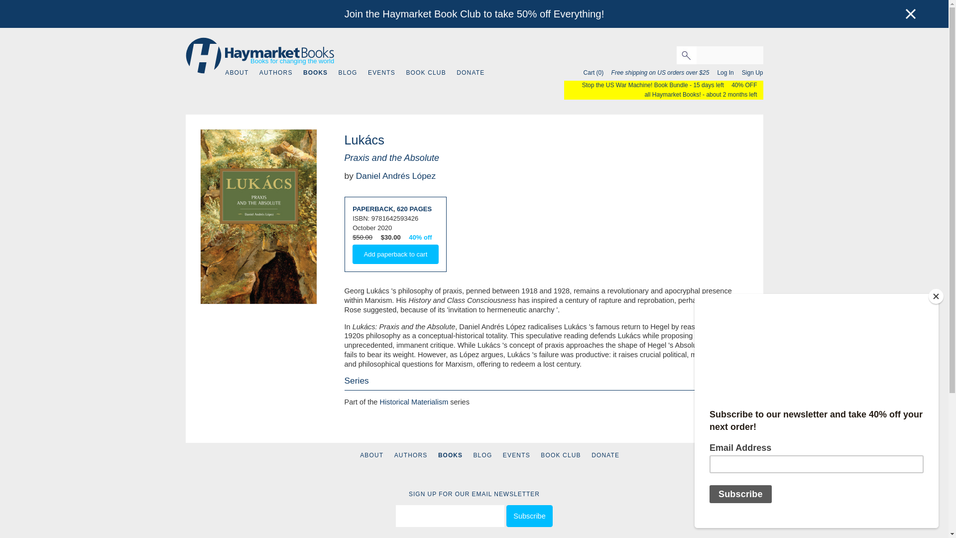  Describe the element at coordinates (471, 73) in the screenshot. I see `DONATE` at that location.